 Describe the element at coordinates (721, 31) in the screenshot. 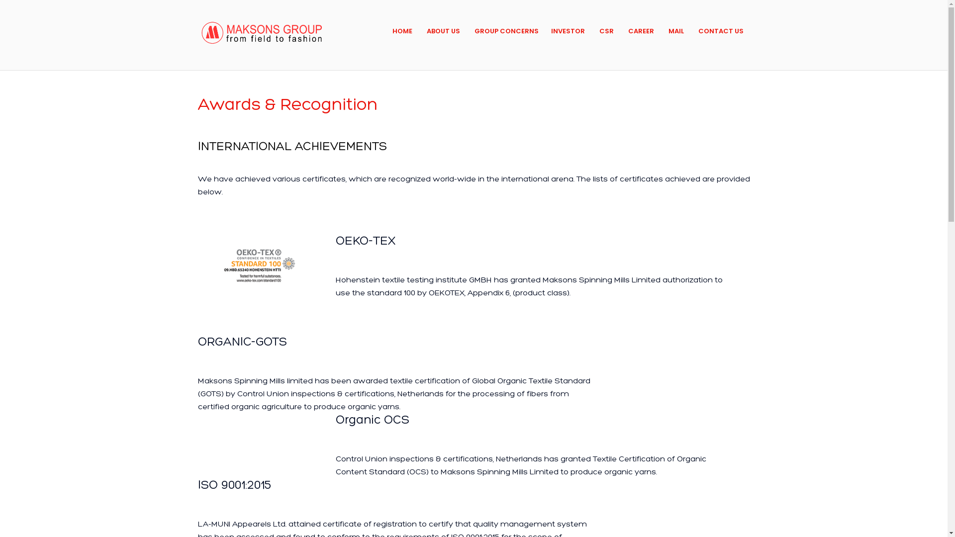

I see `CONTACT US` at that location.